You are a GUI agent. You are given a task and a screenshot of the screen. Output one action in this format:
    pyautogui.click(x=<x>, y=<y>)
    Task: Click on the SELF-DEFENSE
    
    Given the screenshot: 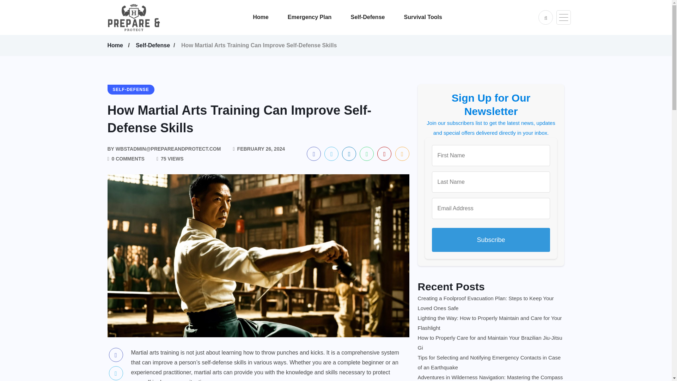 What is the action you would take?
    pyautogui.click(x=130, y=89)
    